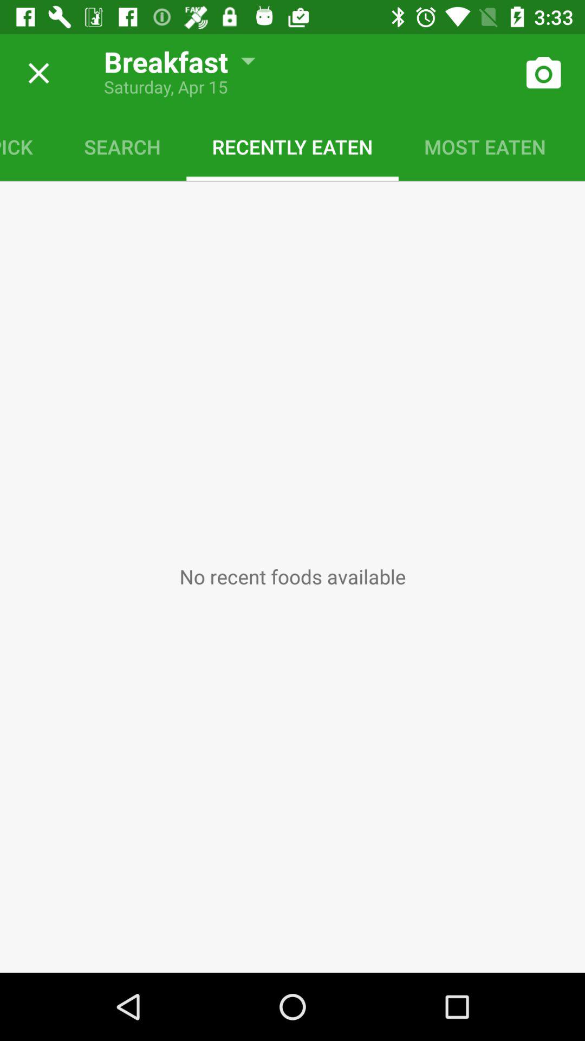  What do you see at coordinates (172, 57) in the screenshot?
I see `press item above the search item` at bounding box center [172, 57].